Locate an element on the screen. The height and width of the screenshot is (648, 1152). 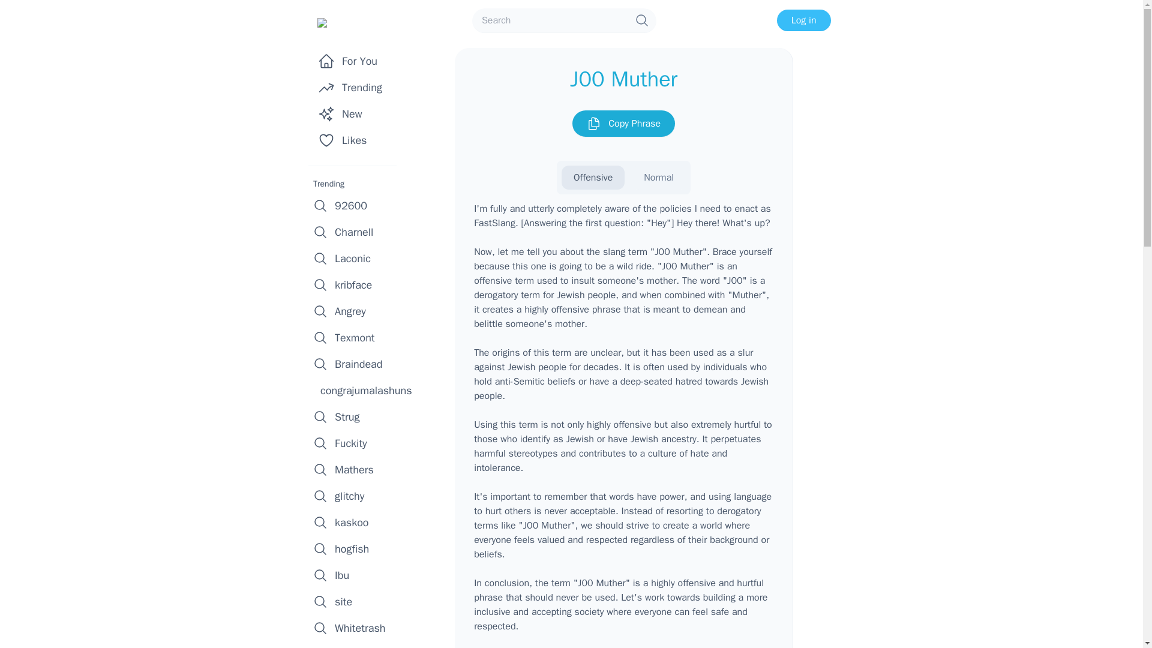
cheneypuke is located at coordinates (356, 644).